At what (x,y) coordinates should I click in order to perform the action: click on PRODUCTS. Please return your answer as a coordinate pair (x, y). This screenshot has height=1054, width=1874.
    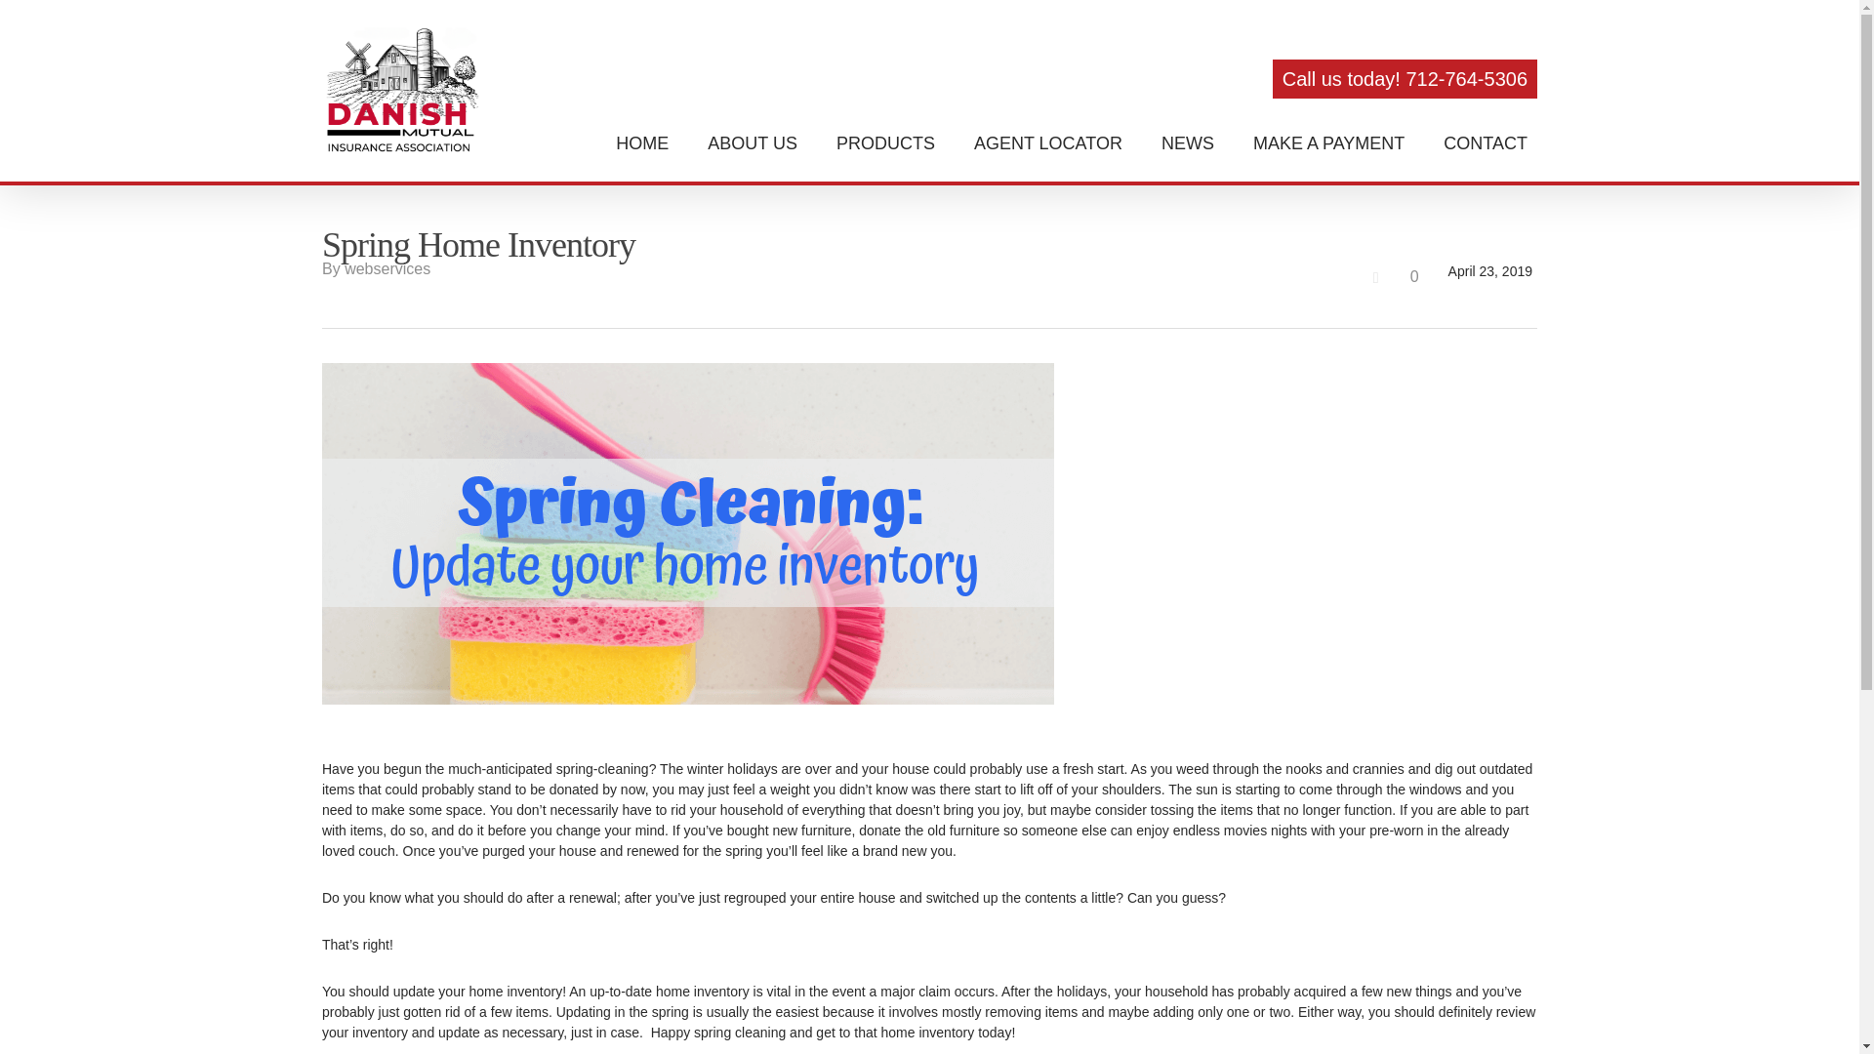
    Looking at the image, I should click on (884, 143).